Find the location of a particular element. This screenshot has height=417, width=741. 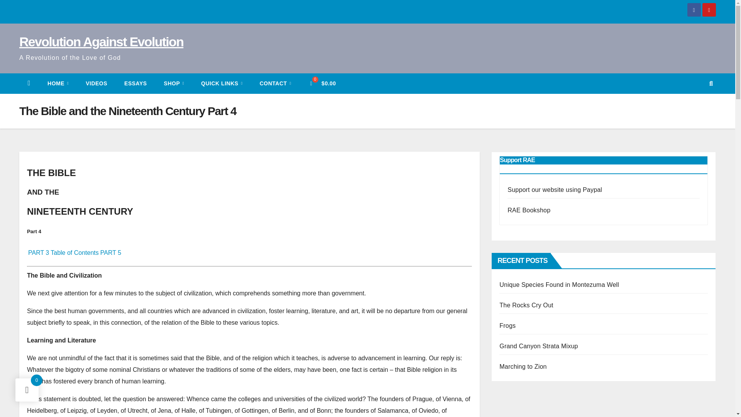

PART 5 is located at coordinates (110, 253).